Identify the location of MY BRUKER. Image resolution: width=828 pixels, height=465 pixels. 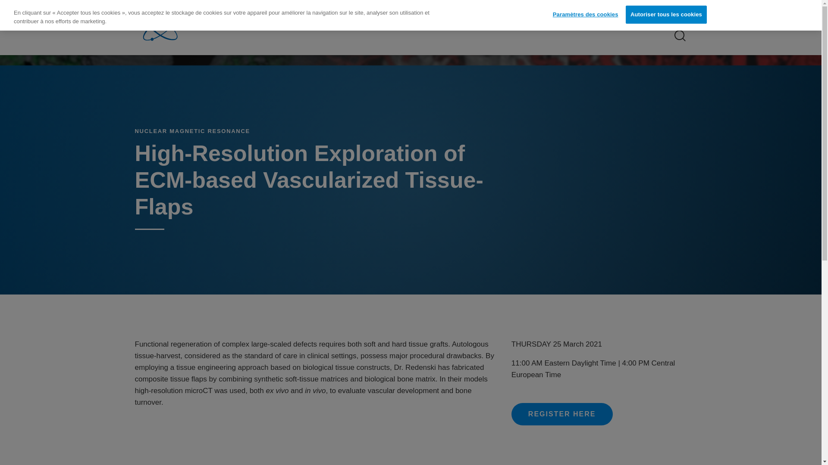
(577, 15).